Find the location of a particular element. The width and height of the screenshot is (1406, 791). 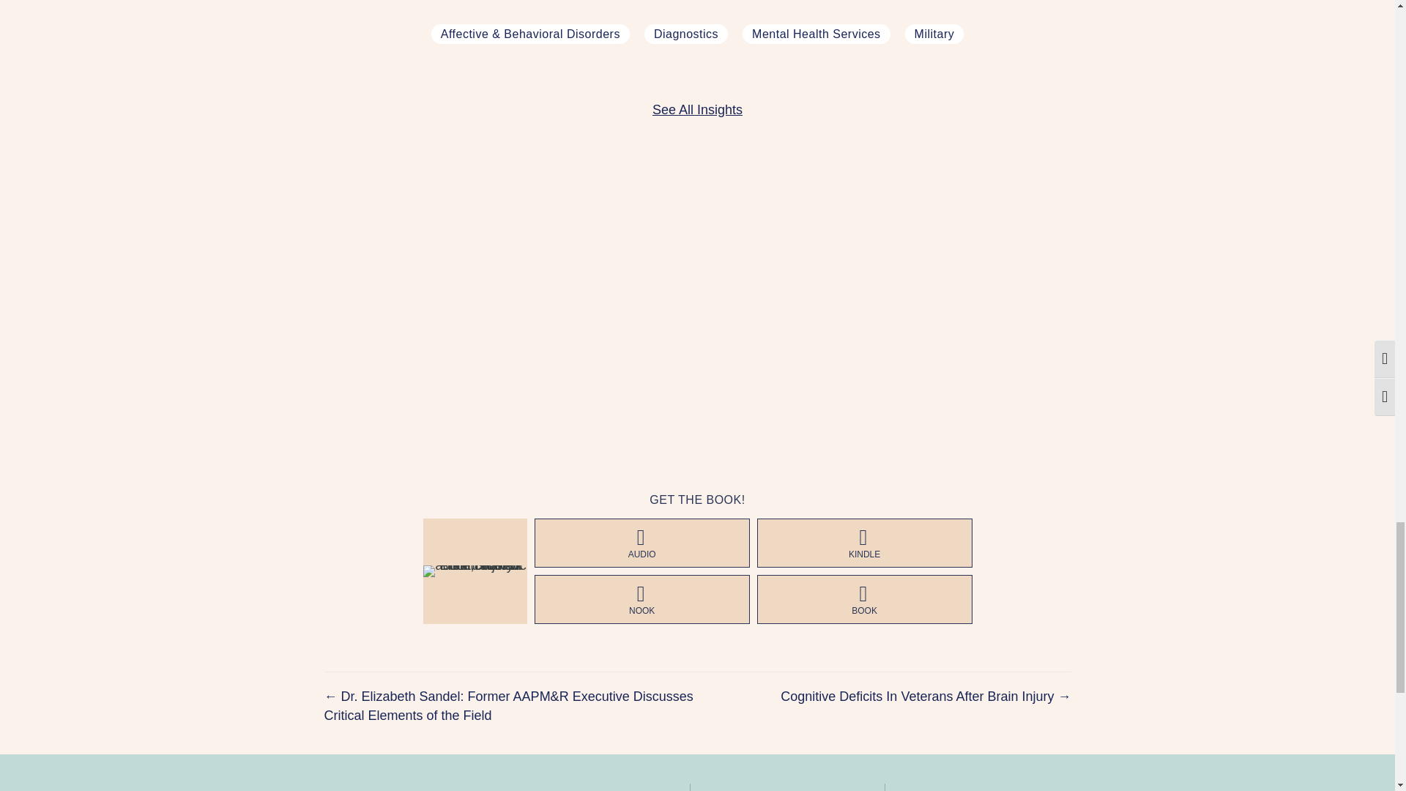

Diagnostics is located at coordinates (685, 34).